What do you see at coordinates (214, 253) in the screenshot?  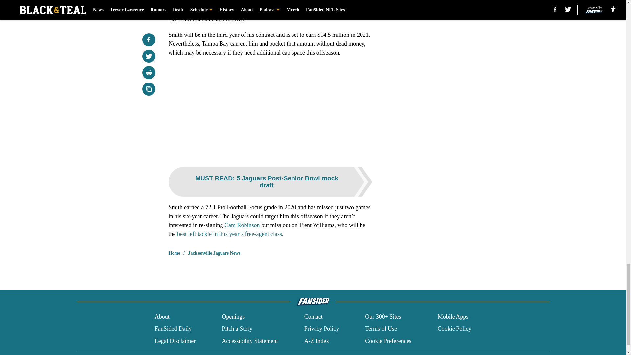 I see `Jacksonville Jaguars News` at bounding box center [214, 253].